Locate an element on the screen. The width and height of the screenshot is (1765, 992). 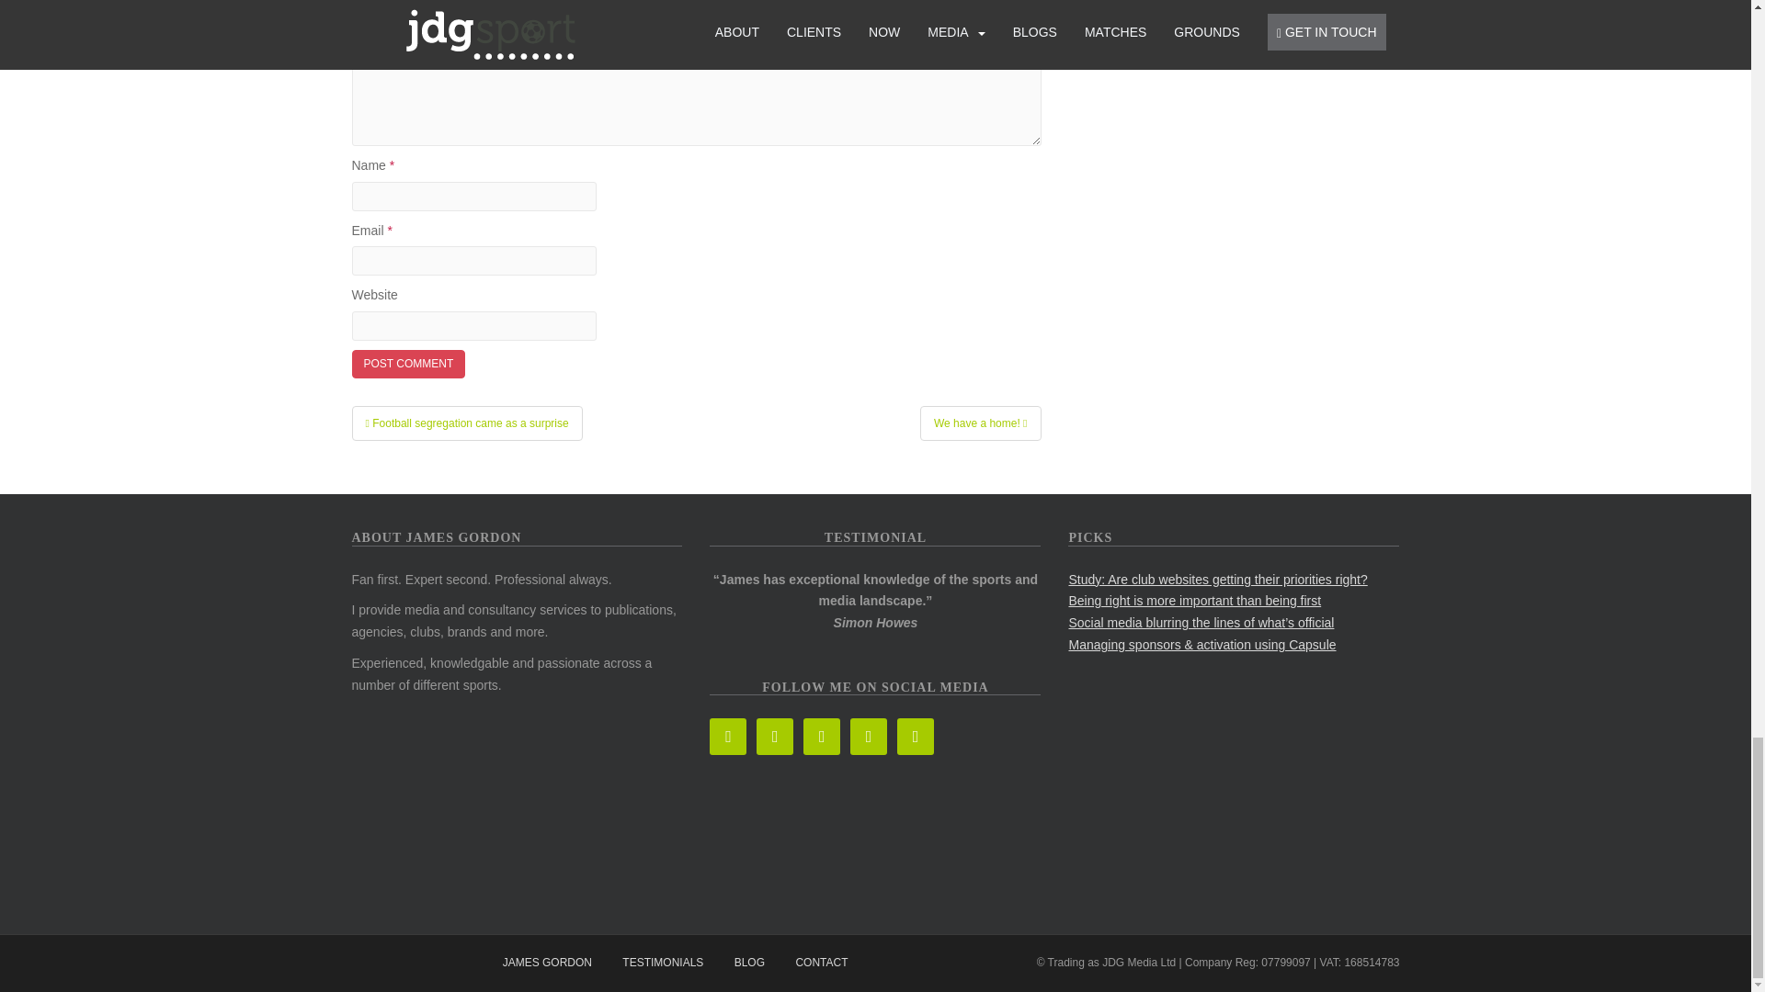
We have a home! is located at coordinates (980, 423).